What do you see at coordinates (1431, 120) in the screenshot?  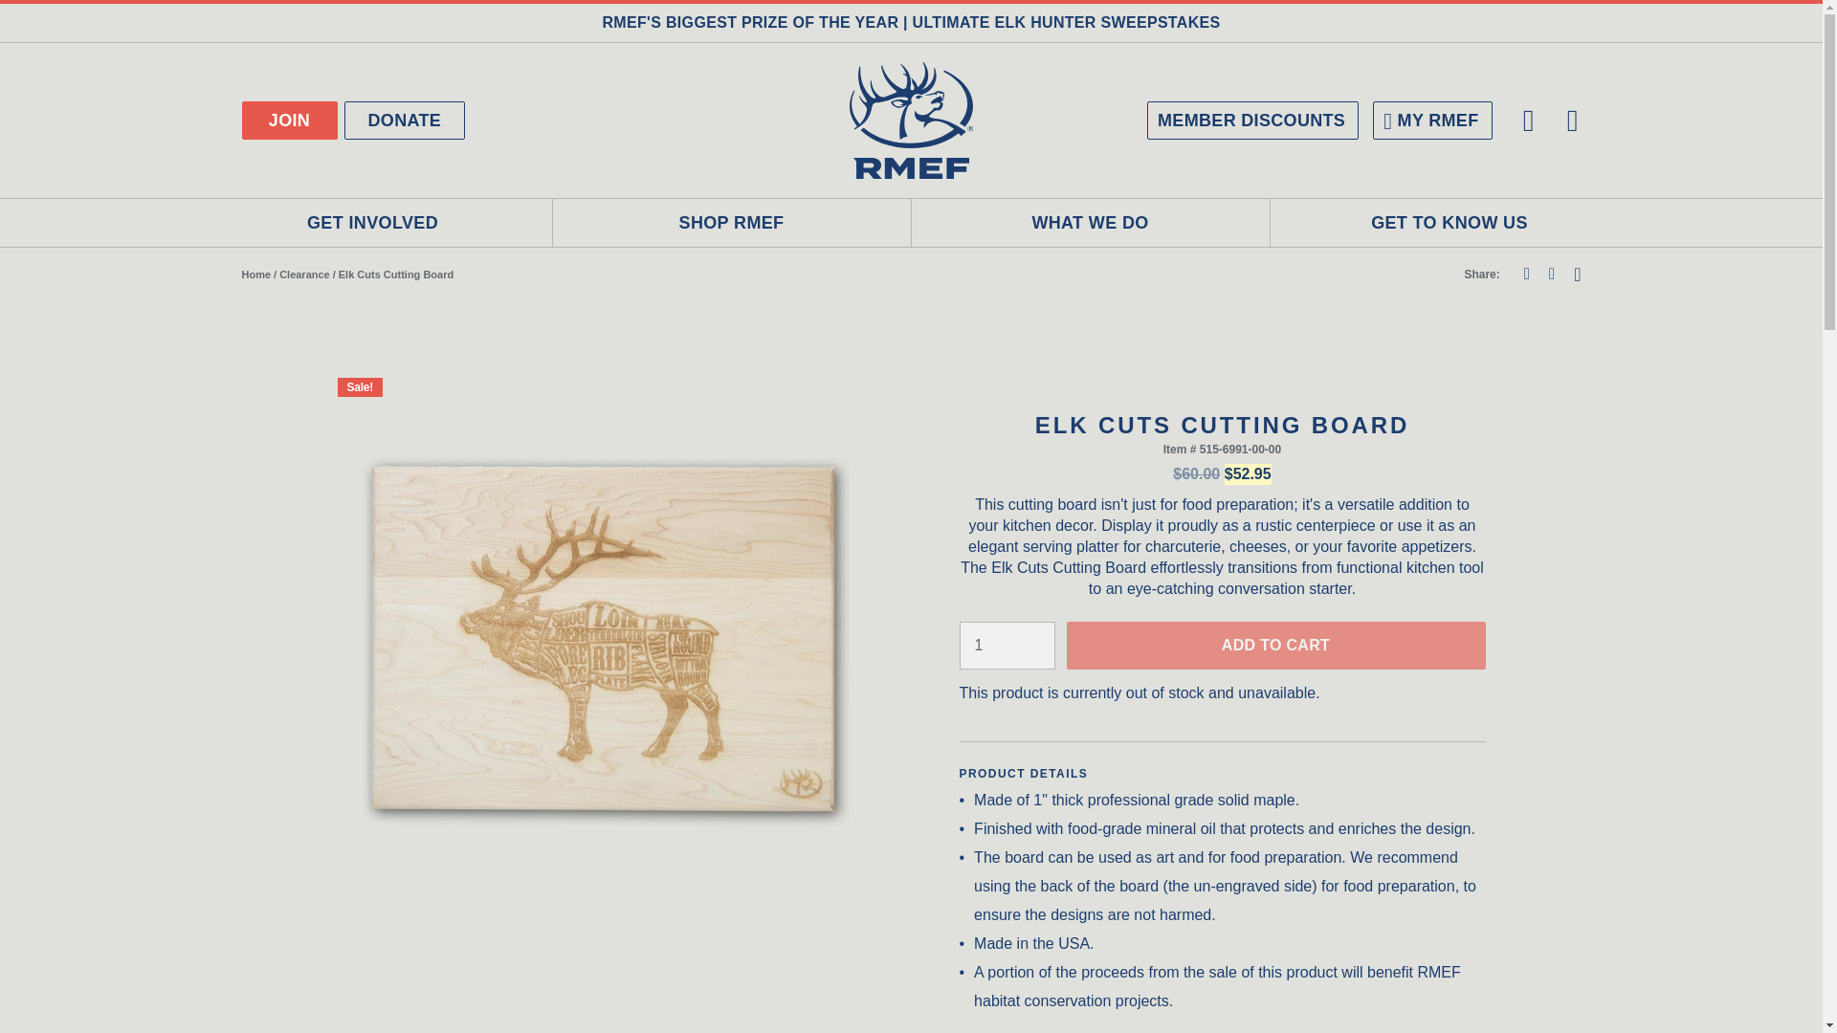 I see `MY RMEF` at bounding box center [1431, 120].